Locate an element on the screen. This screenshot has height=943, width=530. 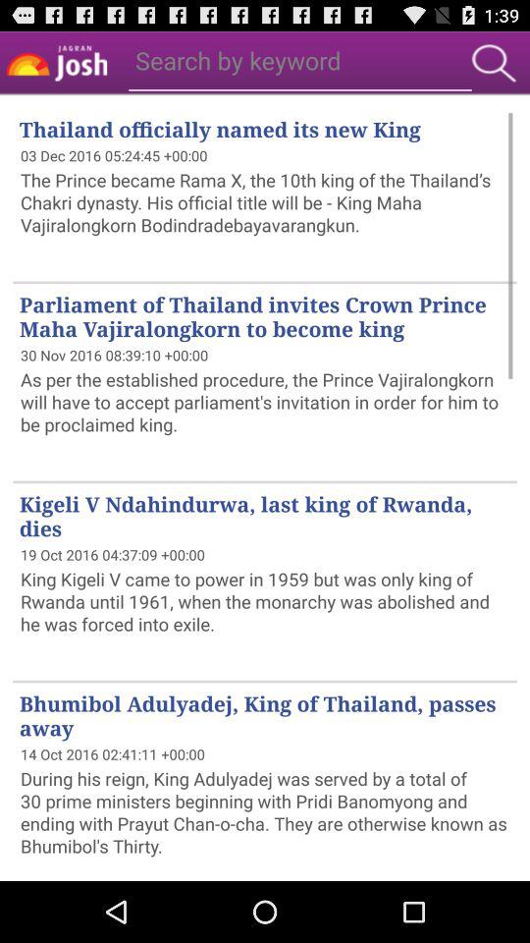
search is located at coordinates (494, 63).